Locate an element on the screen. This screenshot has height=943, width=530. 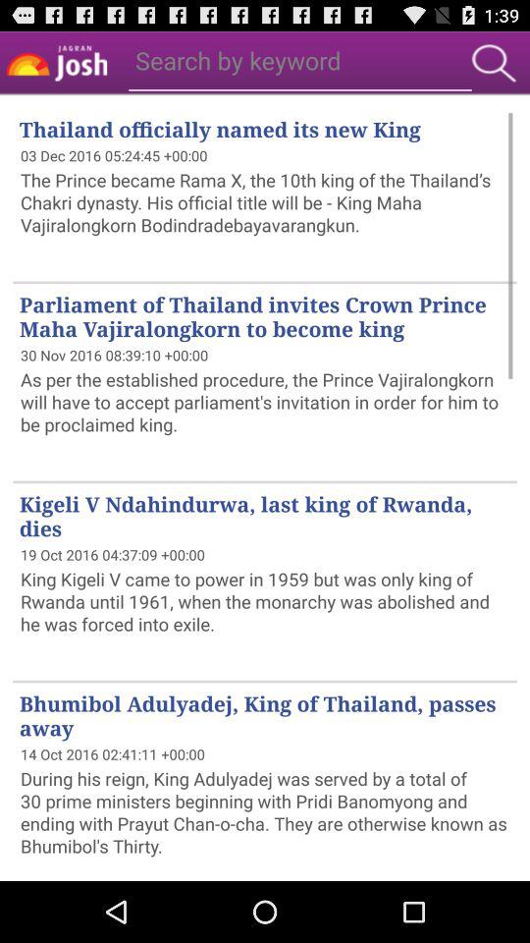
search is located at coordinates (494, 63).